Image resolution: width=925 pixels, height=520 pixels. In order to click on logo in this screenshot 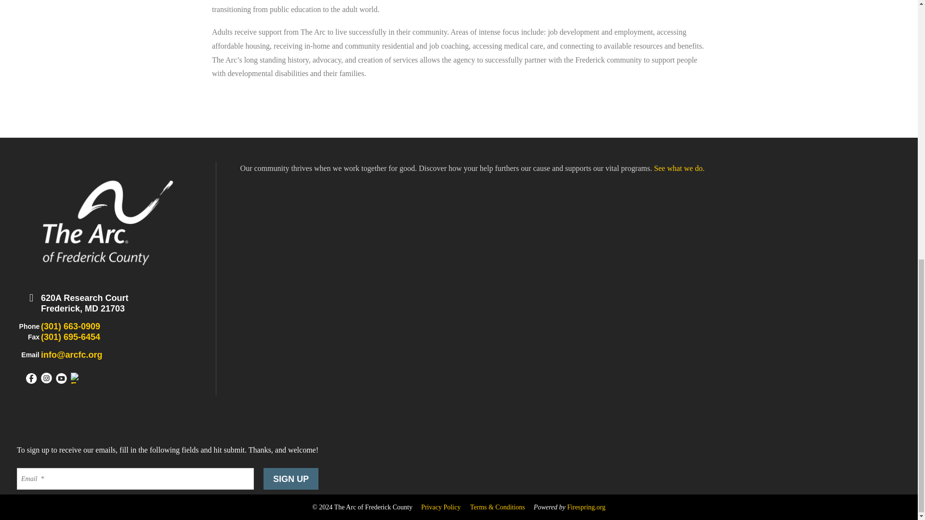, I will do `click(107, 221)`.